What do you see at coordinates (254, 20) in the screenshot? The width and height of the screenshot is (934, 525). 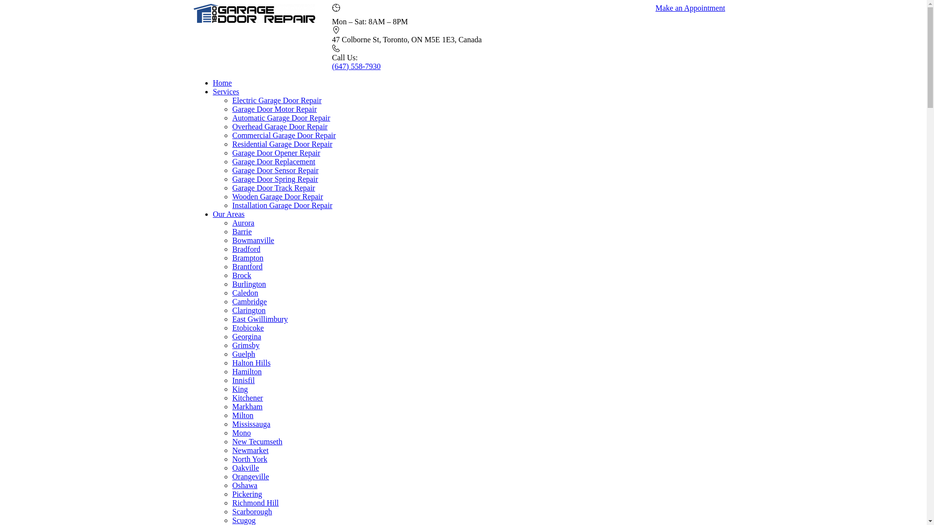 I see `1800 Garage Doors` at bounding box center [254, 20].